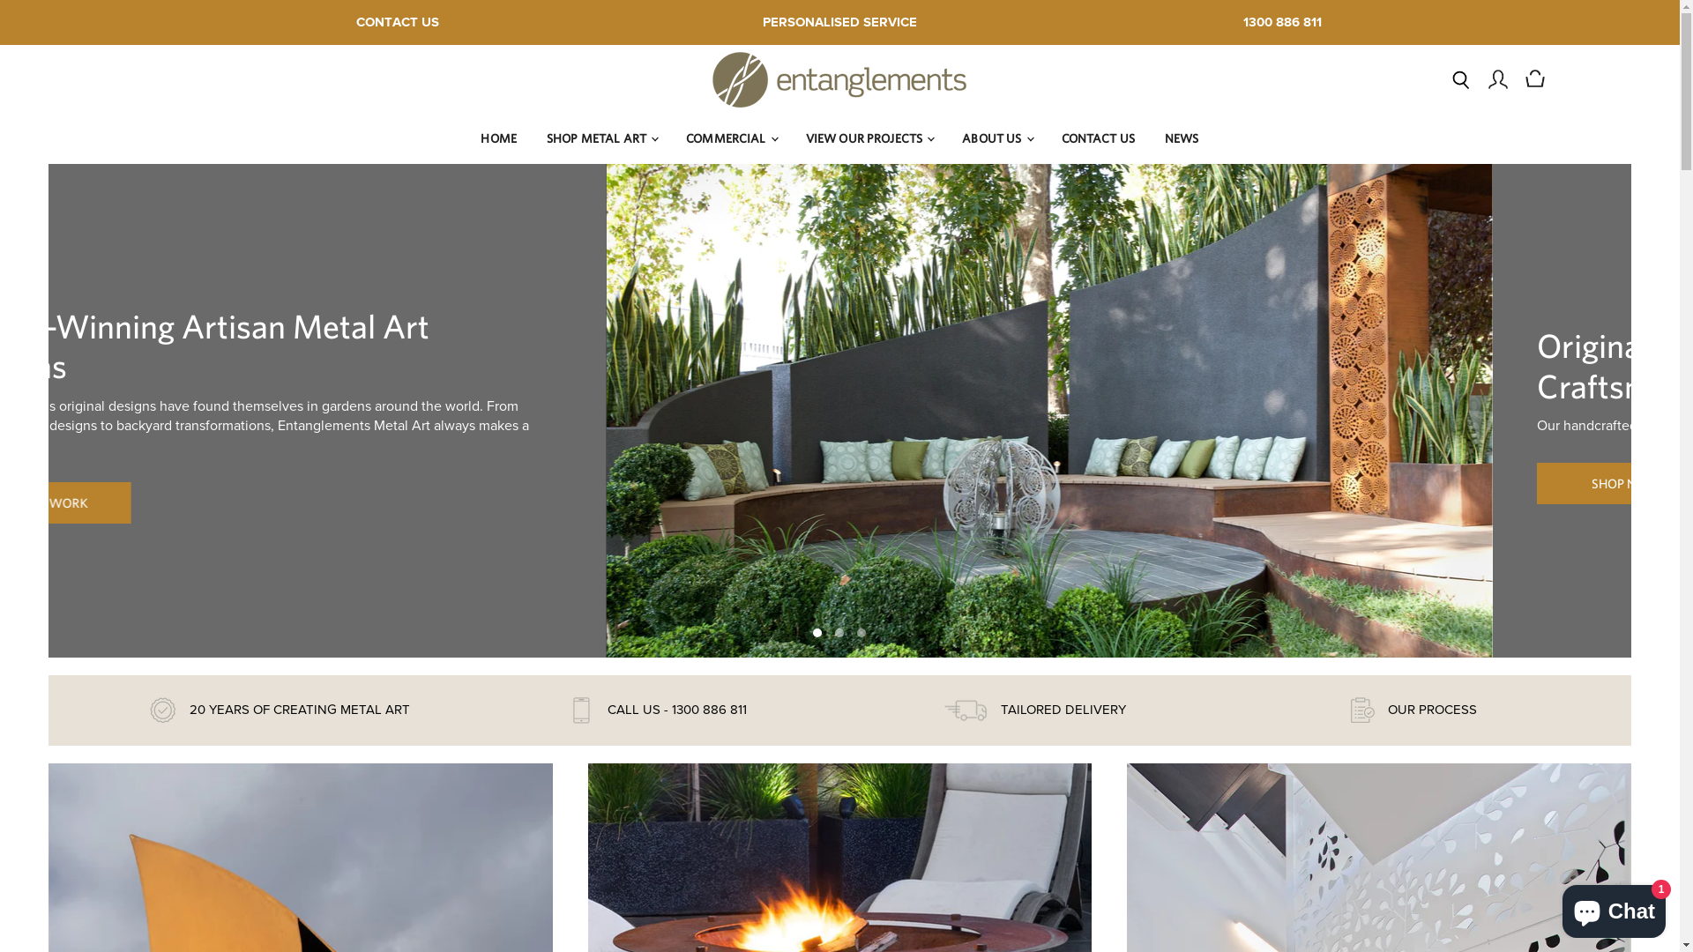 Image resolution: width=1693 pixels, height=952 pixels. What do you see at coordinates (869, 139) in the screenshot?
I see `VIEW OUR PROJECTS` at bounding box center [869, 139].